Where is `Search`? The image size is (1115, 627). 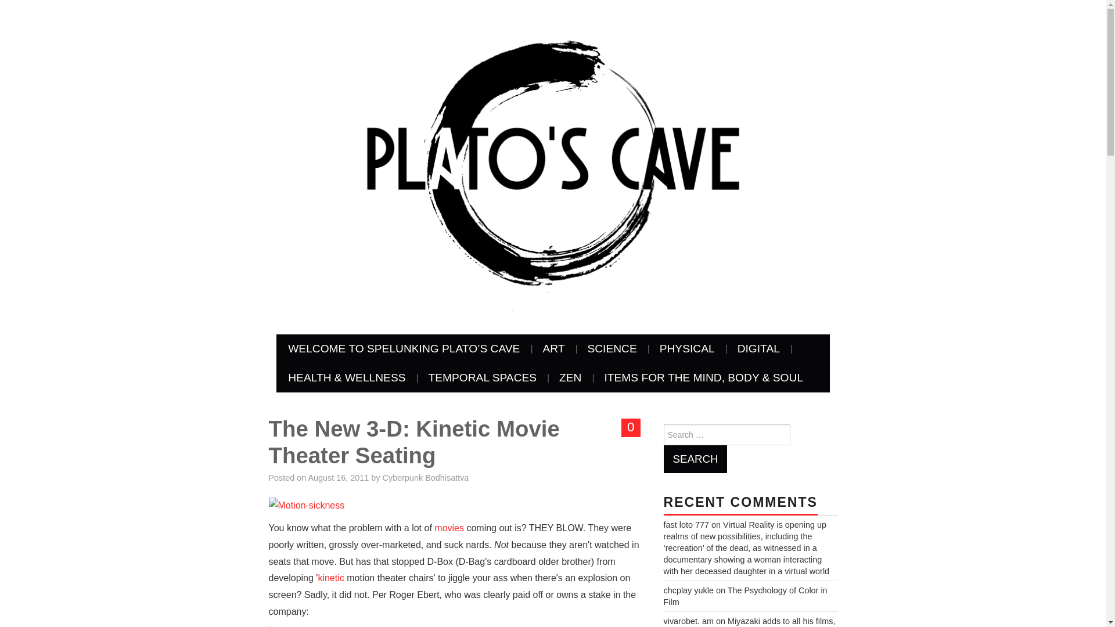 Search is located at coordinates (695, 459).